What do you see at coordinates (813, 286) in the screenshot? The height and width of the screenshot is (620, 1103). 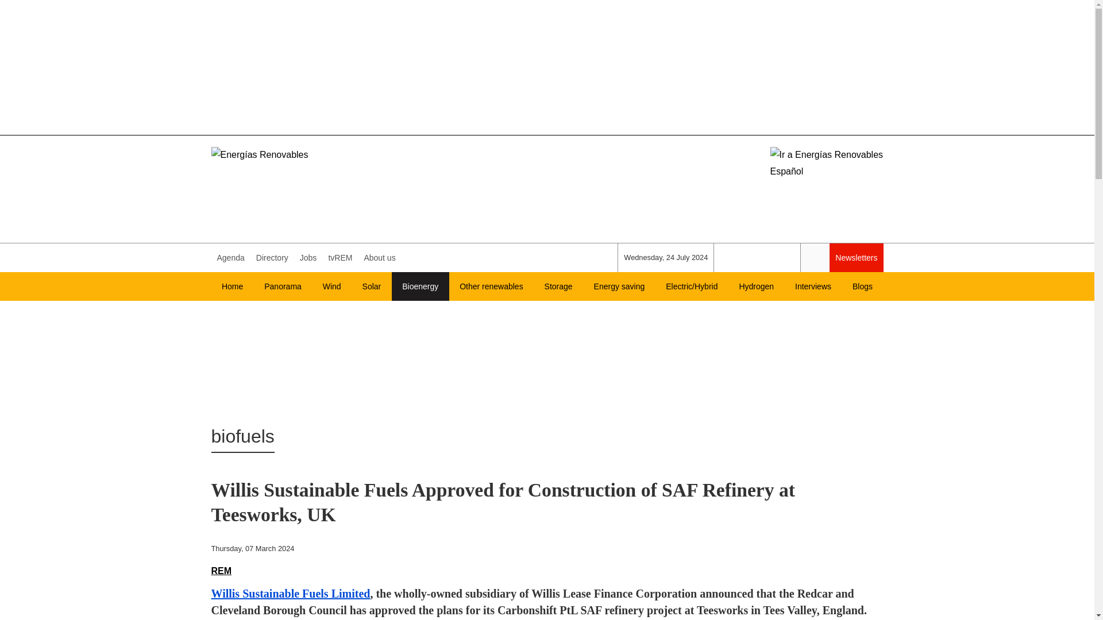 I see `Interviews` at bounding box center [813, 286].